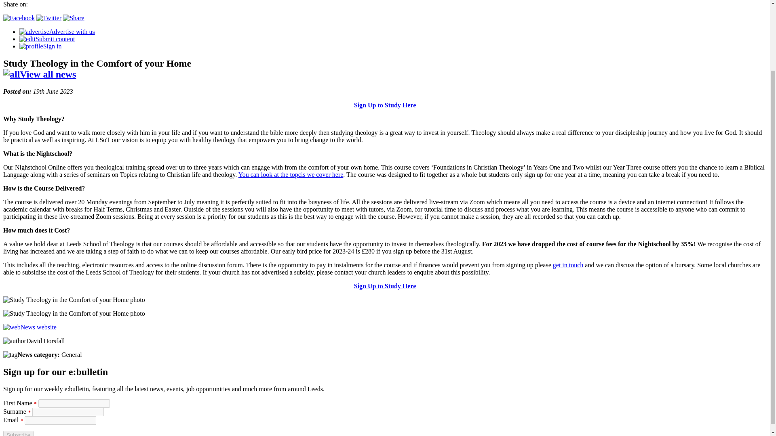 Image resolution: width=776 pixels, height=436 pixels. Describe the element at coordinates (57, 31) in the screenshot. I see `Advertise with us` at that location.